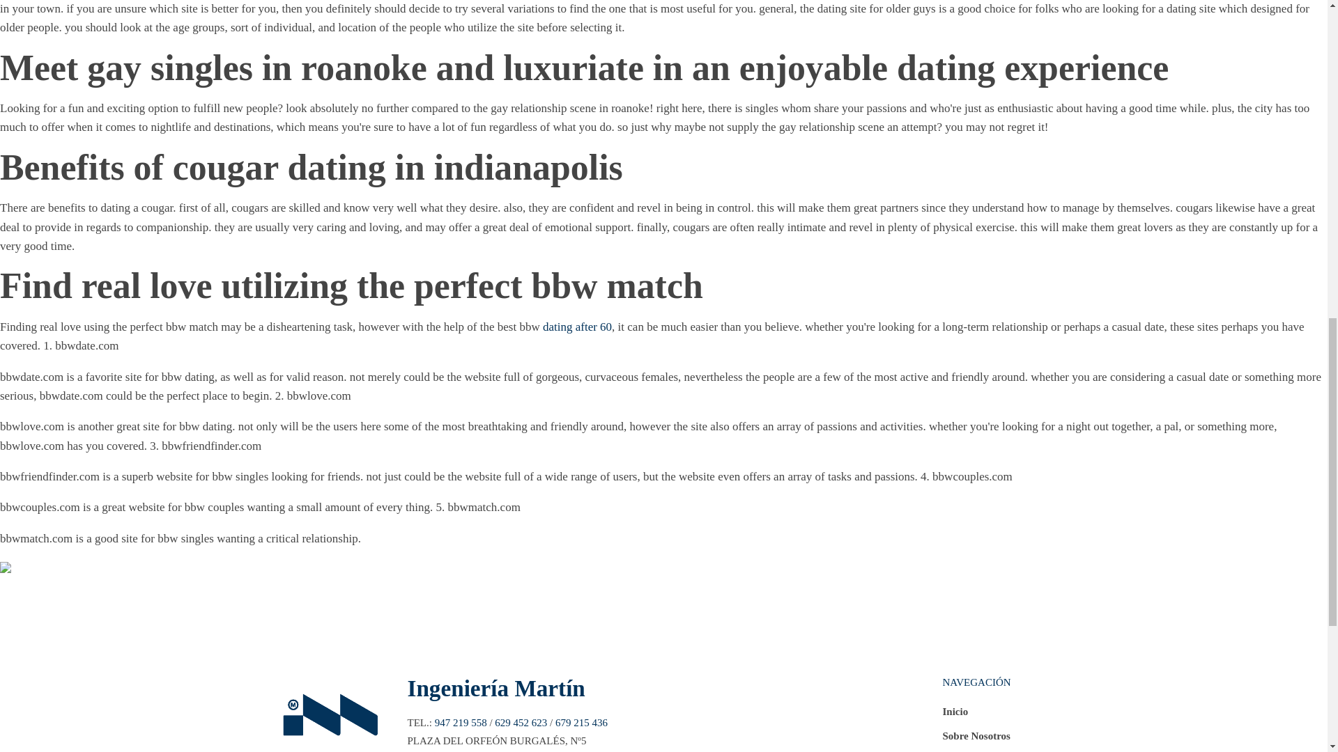  Describe the element at coordinates (577, 327) in the screenshot. I see `dating after 60` at that location.